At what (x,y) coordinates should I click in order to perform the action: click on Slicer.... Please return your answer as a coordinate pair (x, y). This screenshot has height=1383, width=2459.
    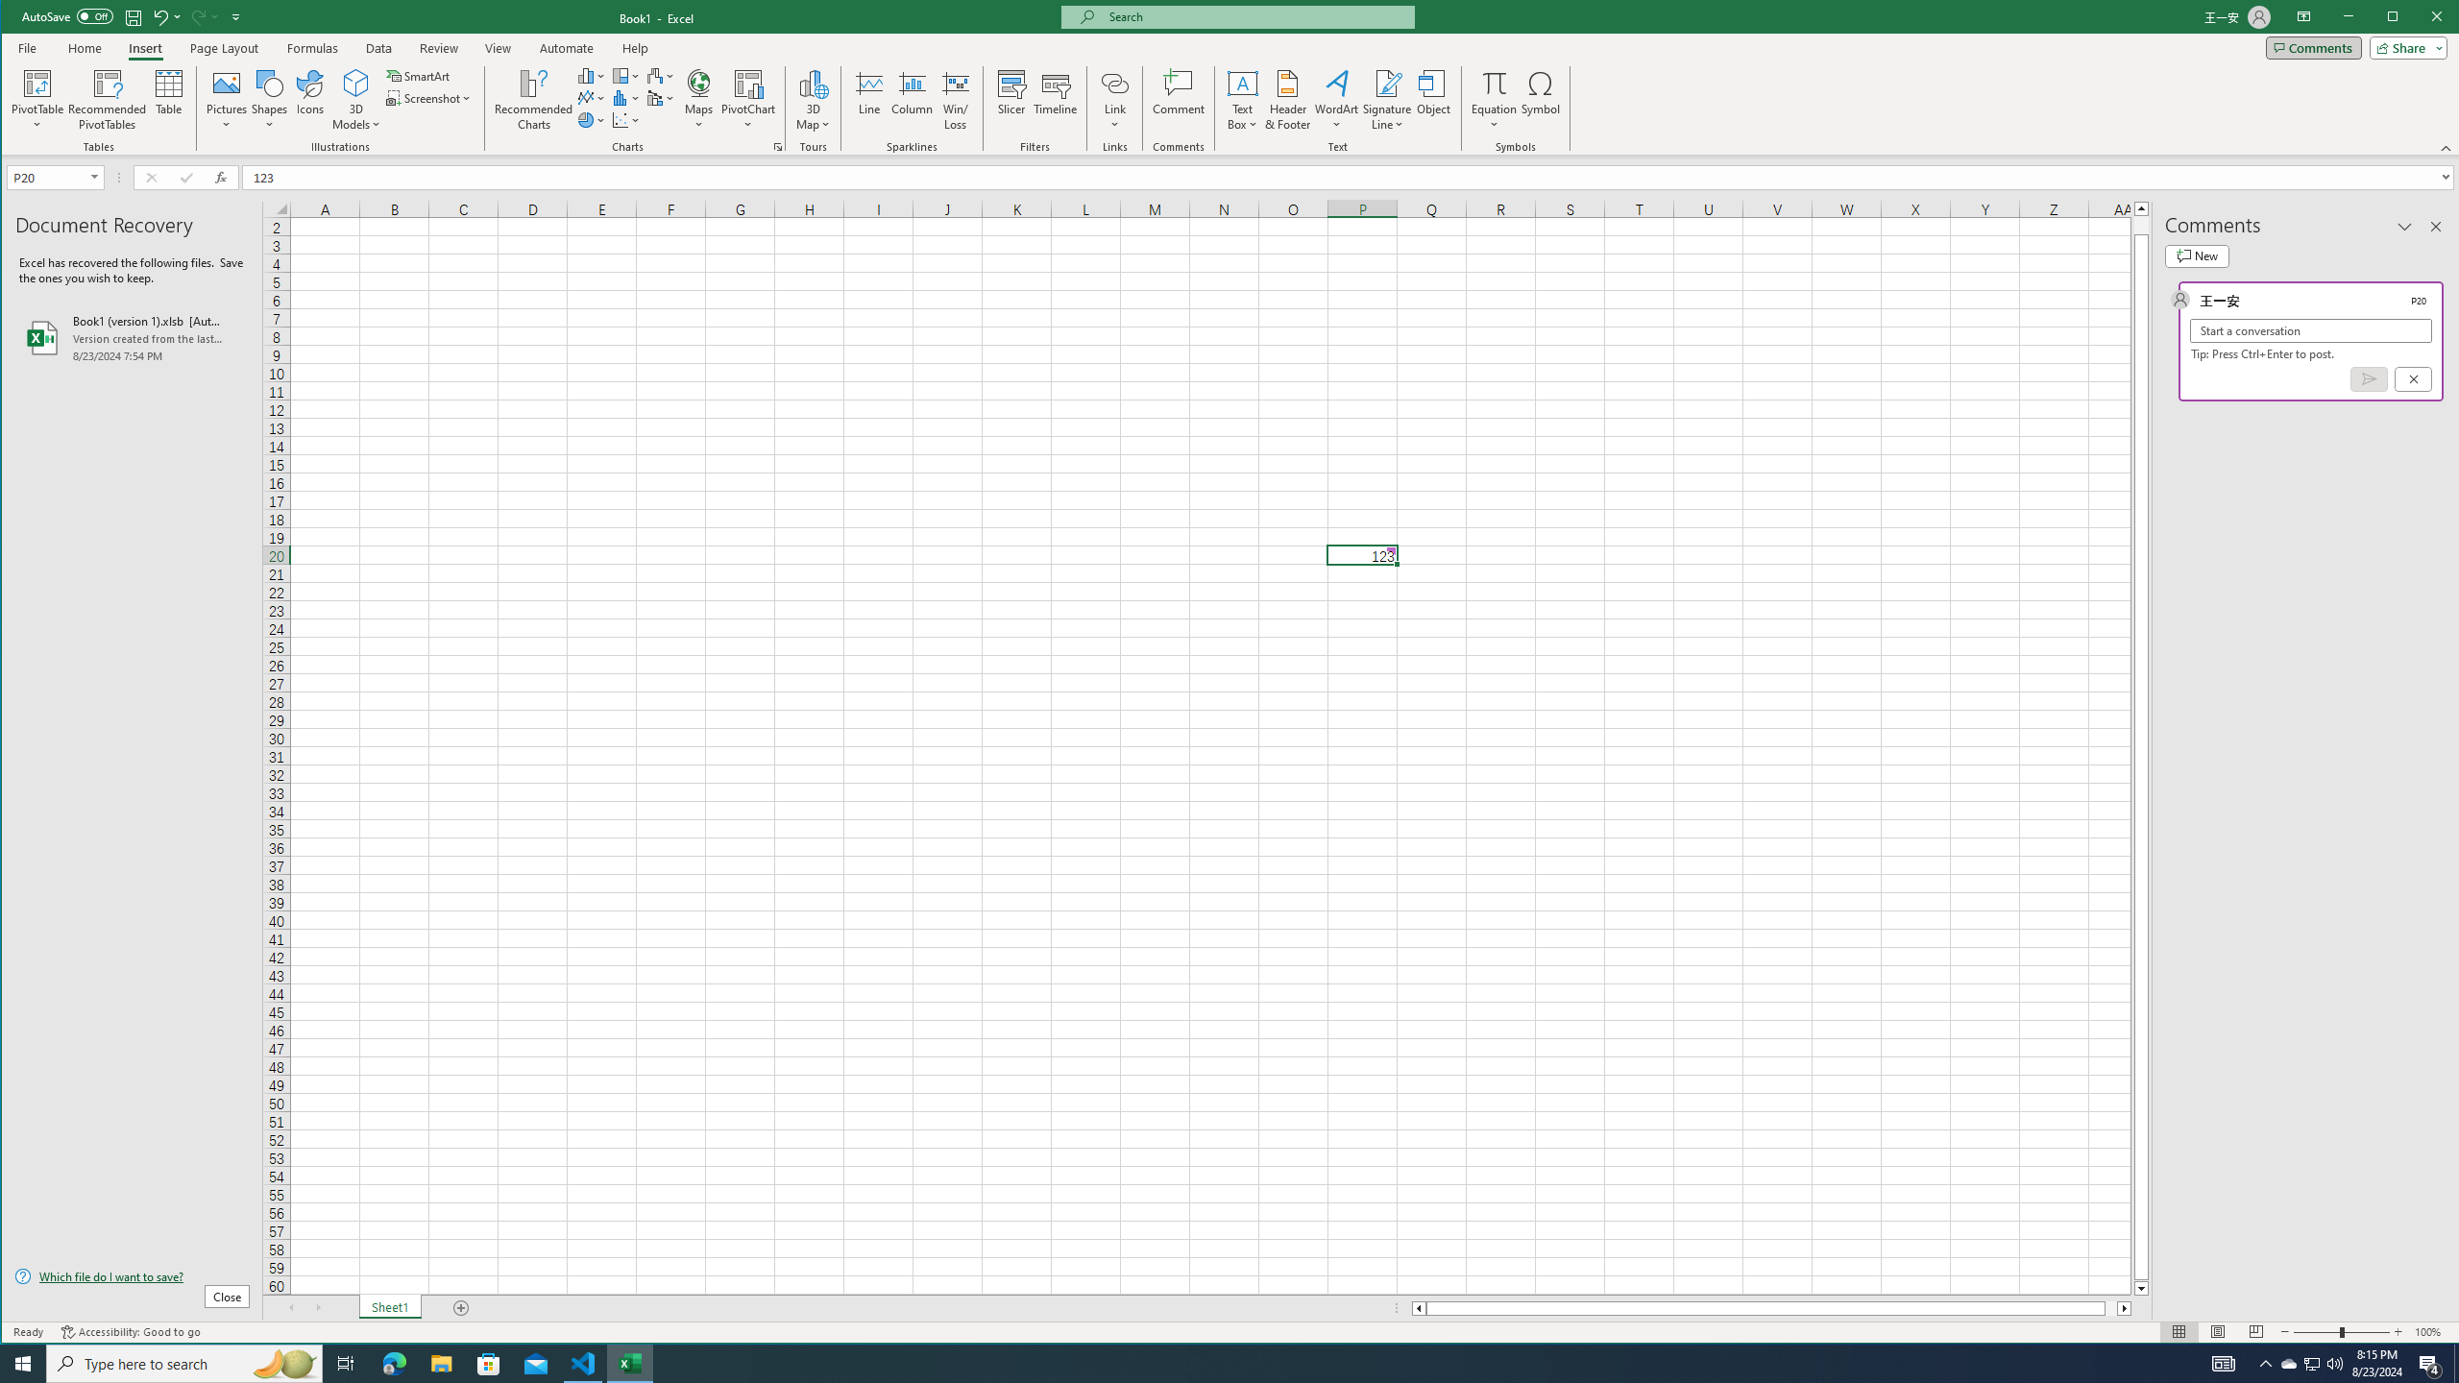
    Looking at the image, I should click on (1011, 100).